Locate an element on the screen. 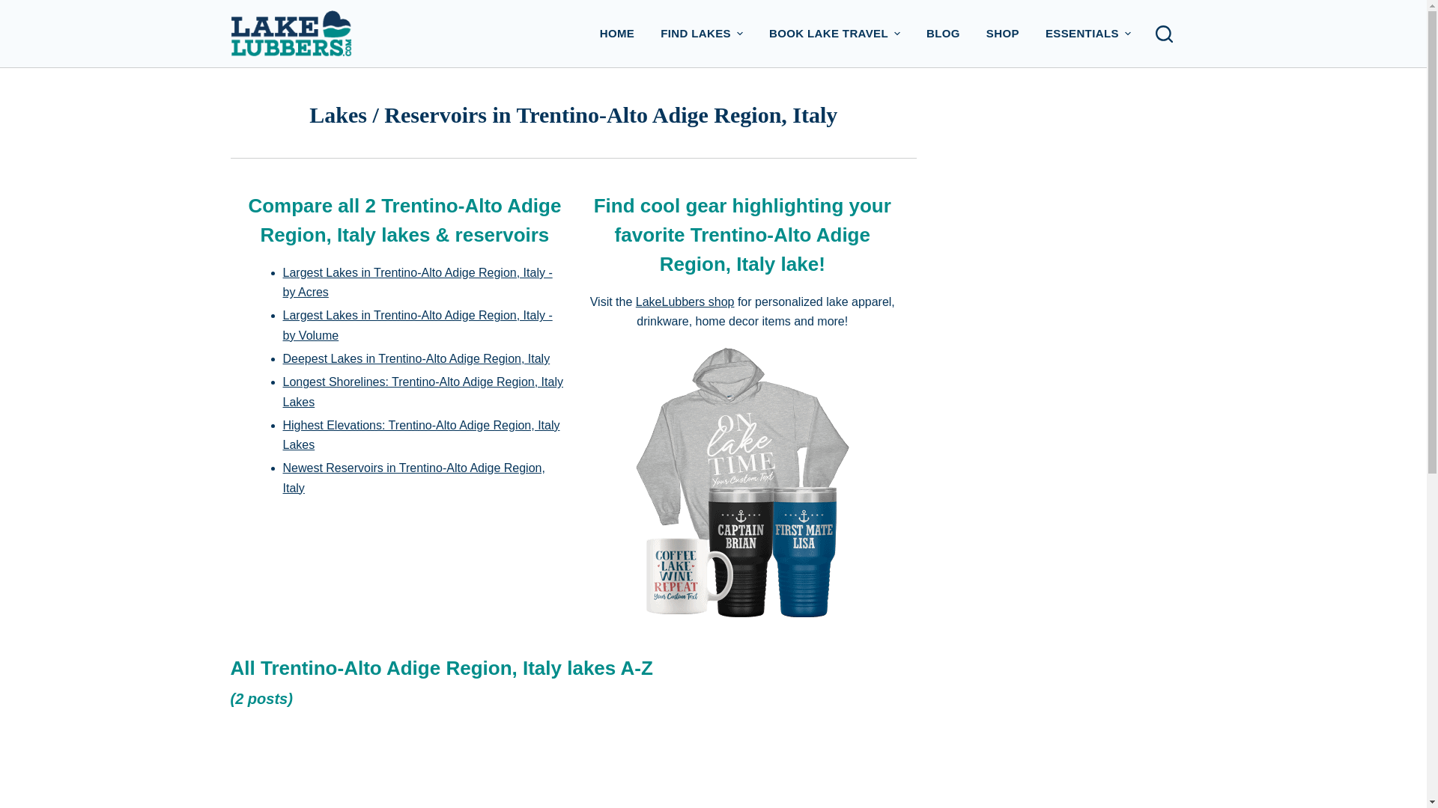 The height and width of the screenshot is (808, 1438). BOOK LAKE TRAVEL is located at coordinates (834, 33).